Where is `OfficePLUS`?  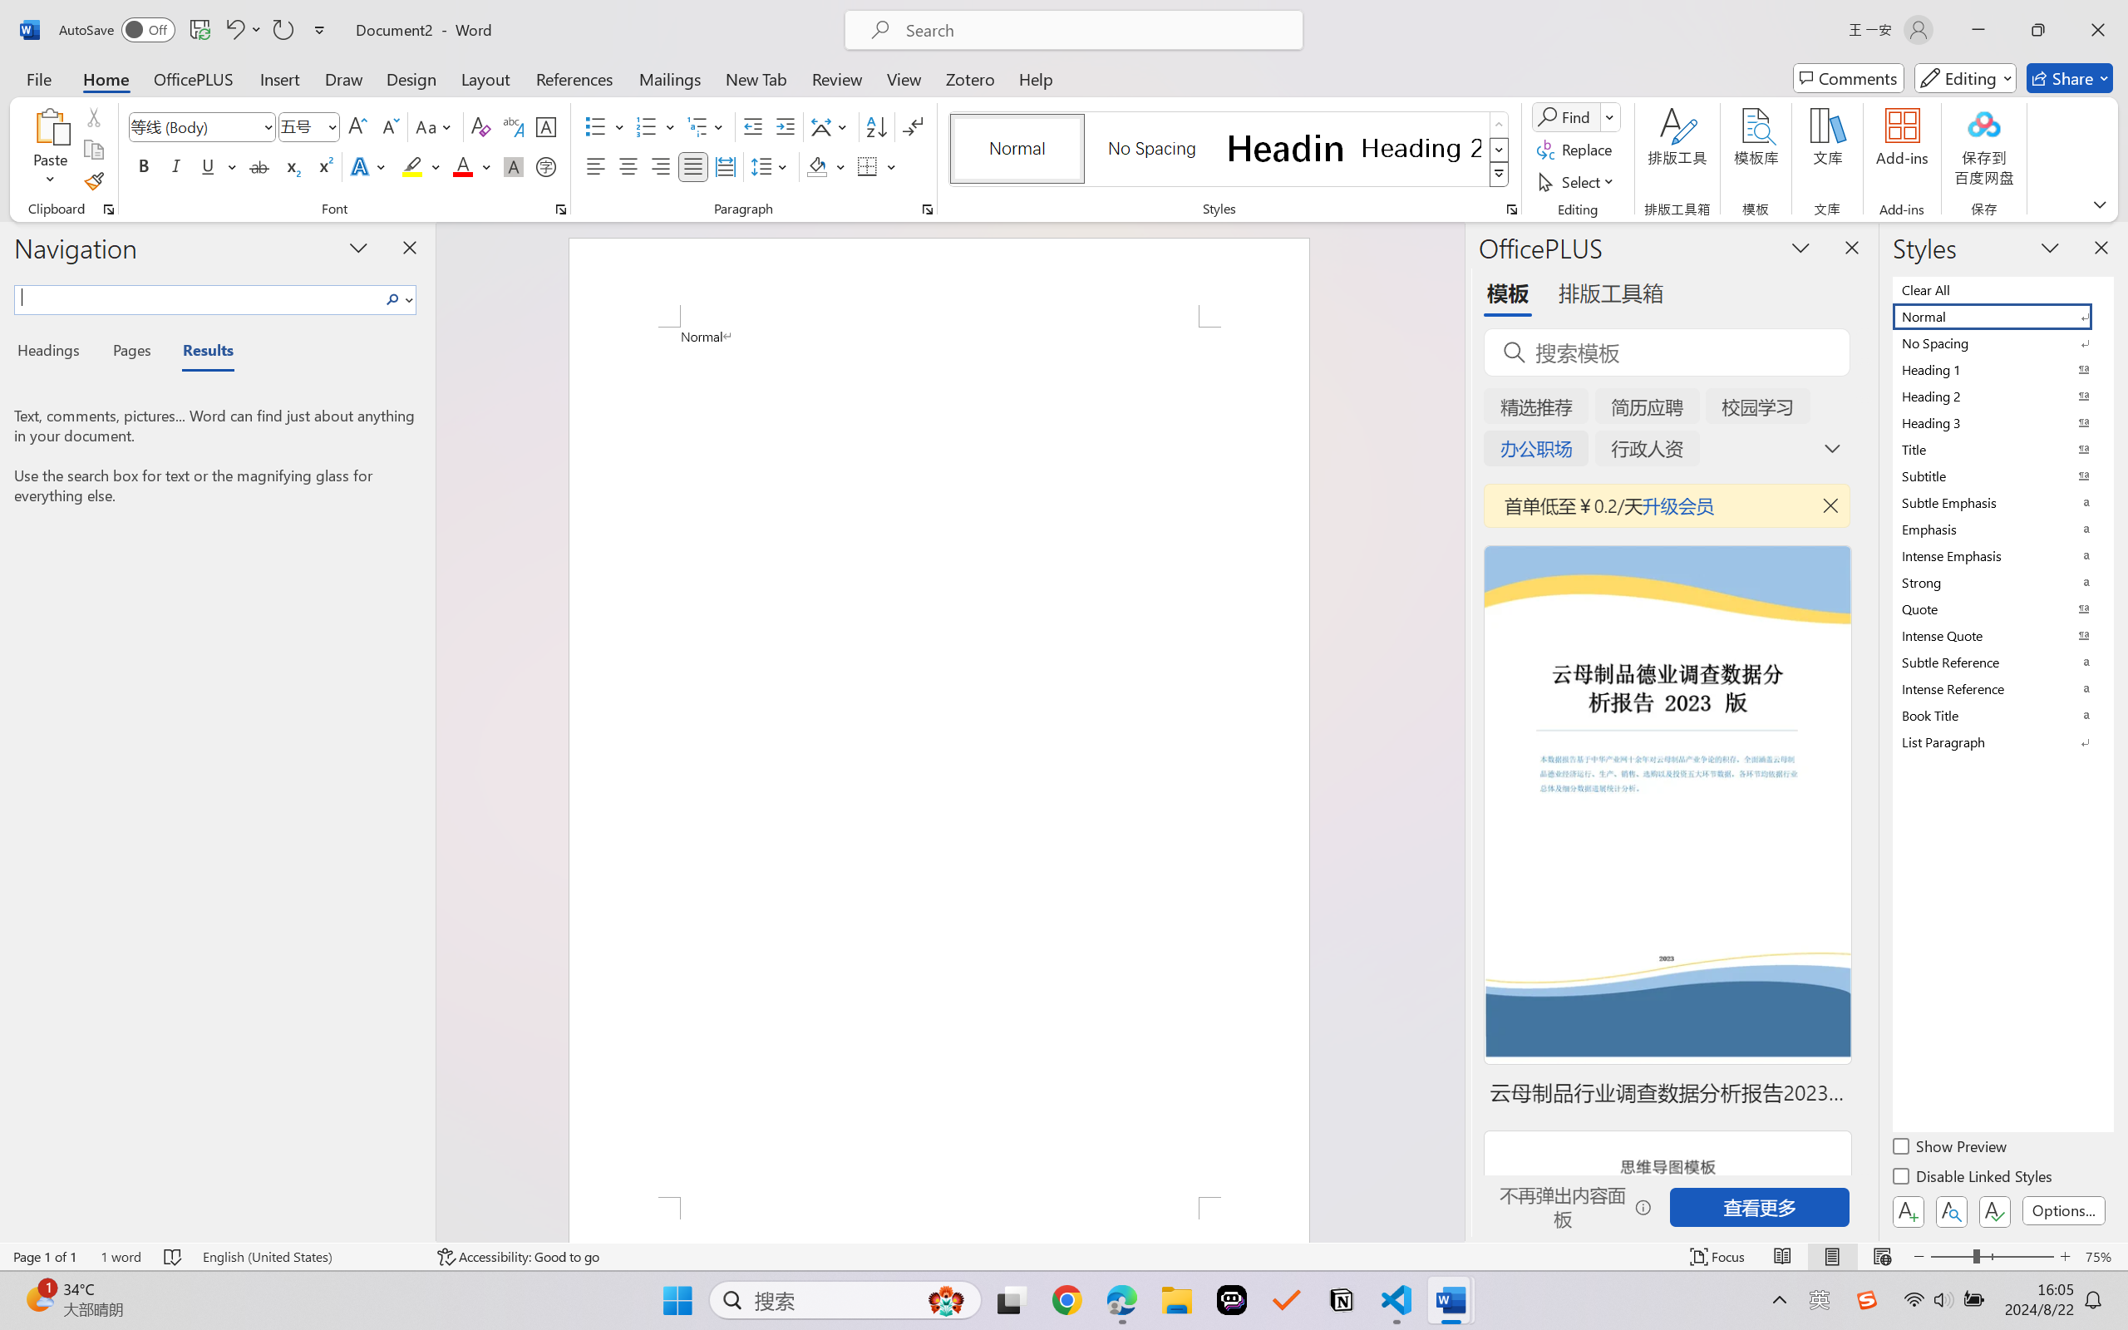
OfficePLUS is located at coordinates (193, 78).